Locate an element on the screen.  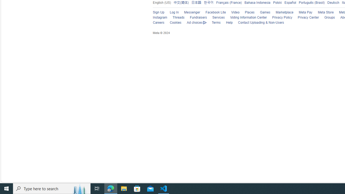
Terms is located at coordinates (213, 23).